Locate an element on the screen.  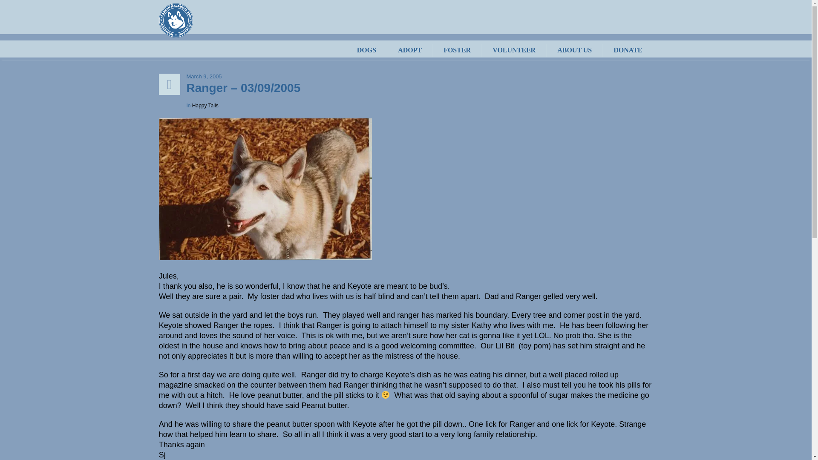
About Us is located at coordinates (529, 363).